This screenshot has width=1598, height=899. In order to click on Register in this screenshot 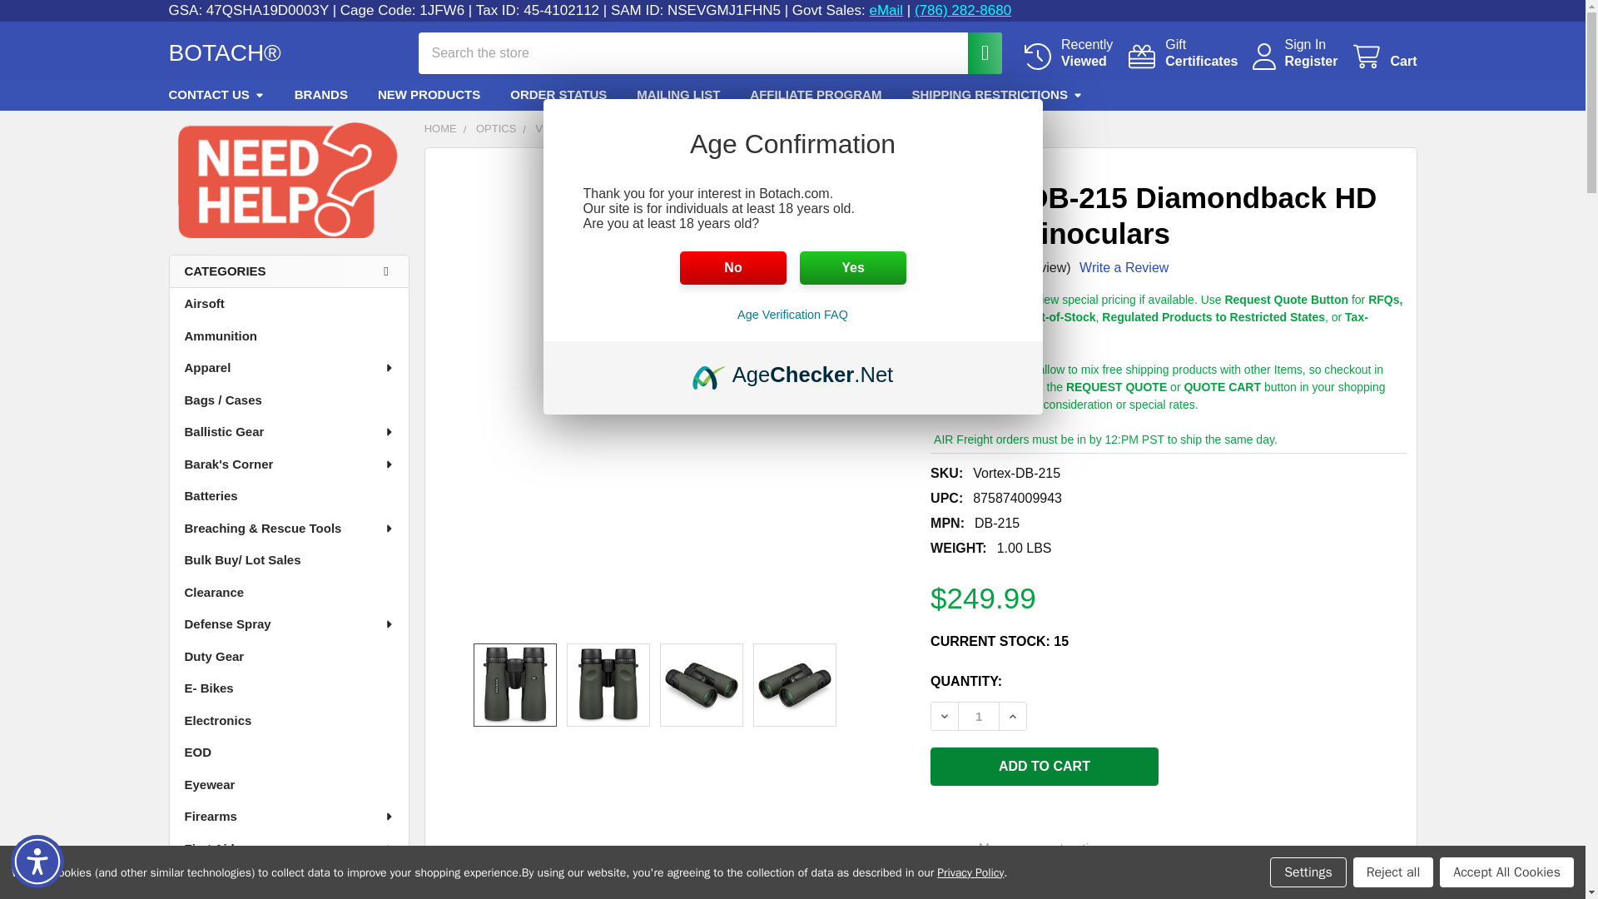, I will do `click(975, 52)`.